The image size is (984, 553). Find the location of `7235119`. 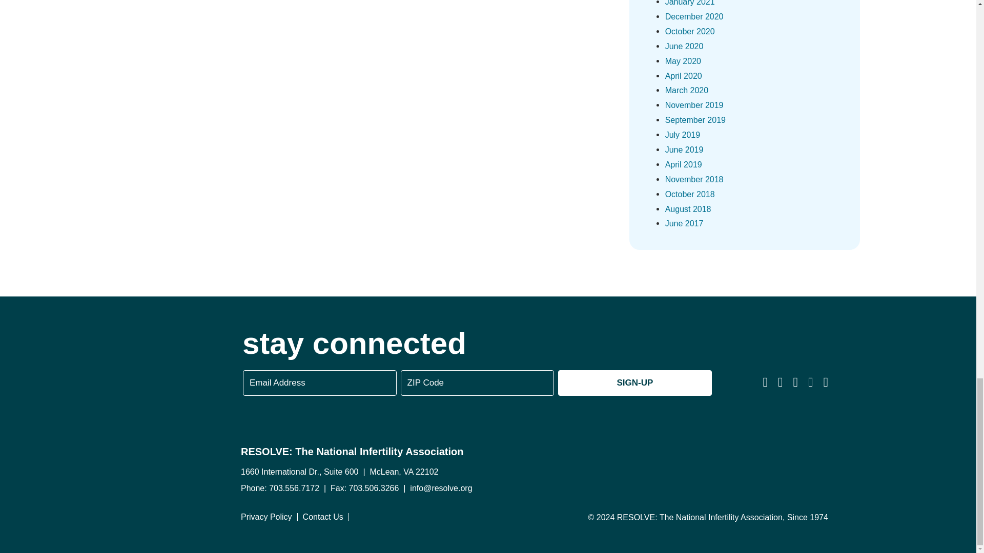

7235119 is located at coordinates (614, 464).